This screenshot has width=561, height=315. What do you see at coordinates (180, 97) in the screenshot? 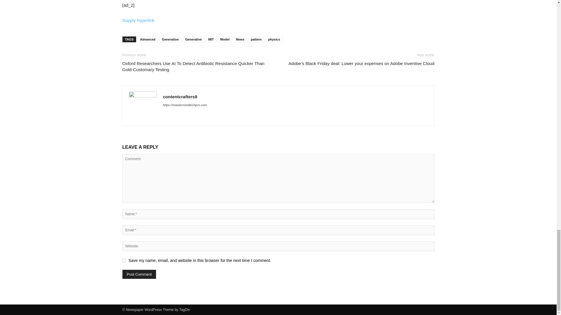
I see `contentcrafters9` at bounding box center [180, 97].